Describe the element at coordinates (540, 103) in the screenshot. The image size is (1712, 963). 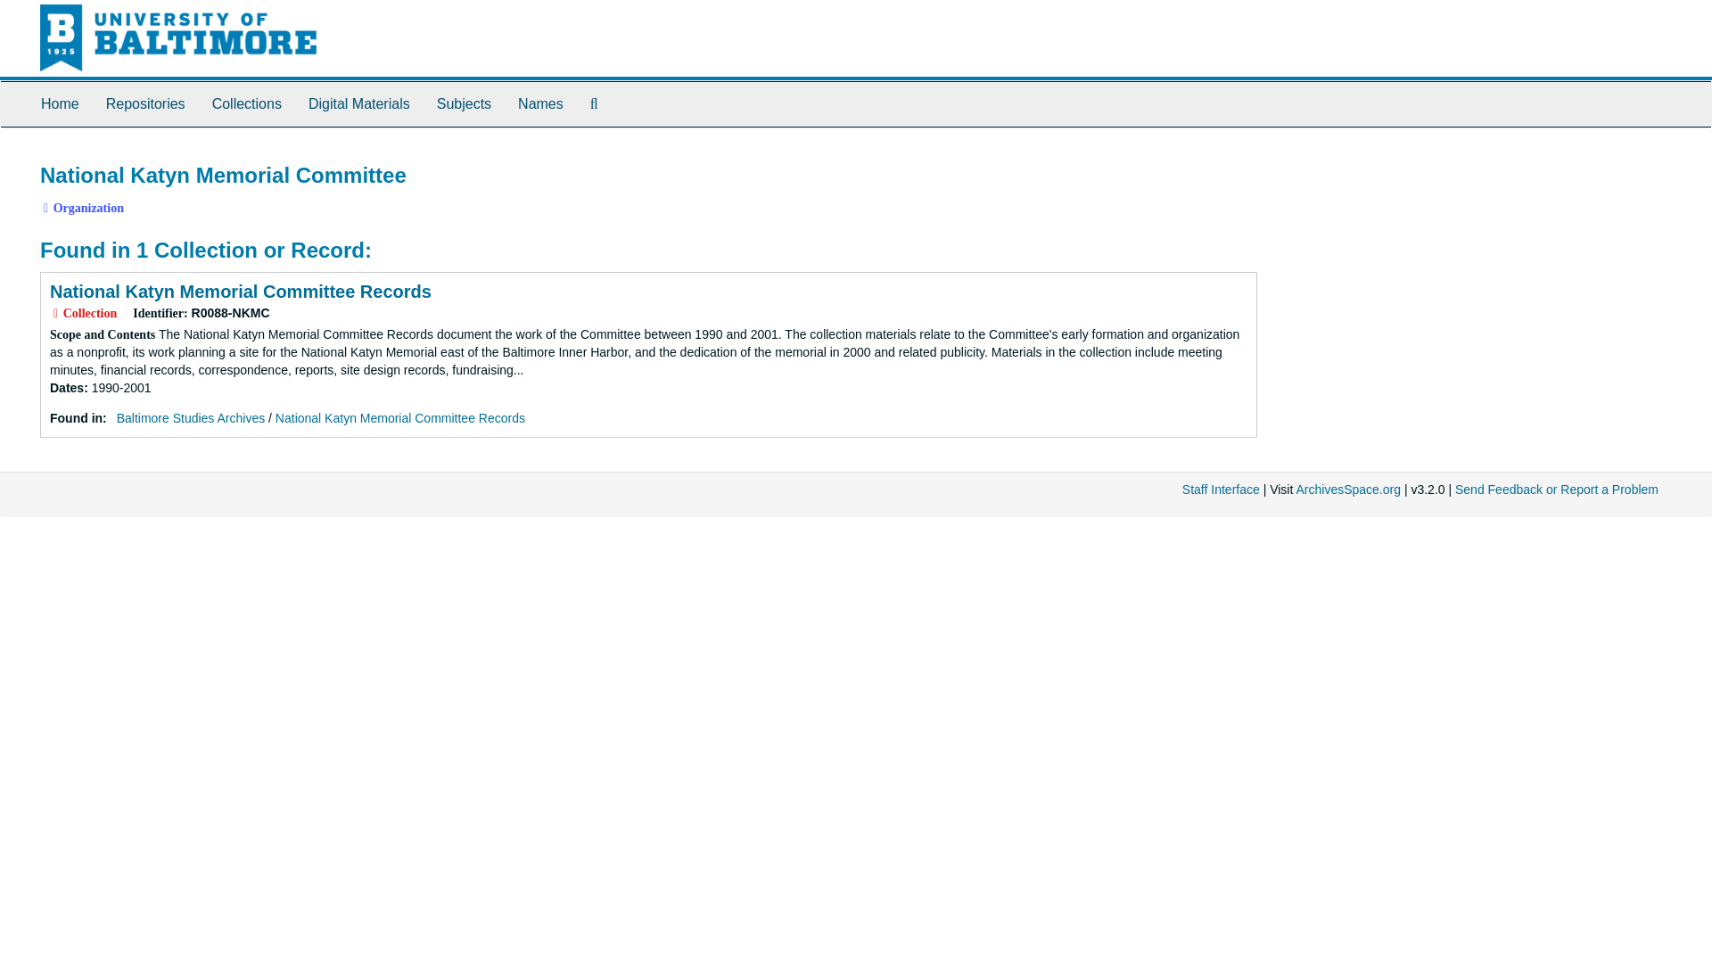
I see `Names` at that location.